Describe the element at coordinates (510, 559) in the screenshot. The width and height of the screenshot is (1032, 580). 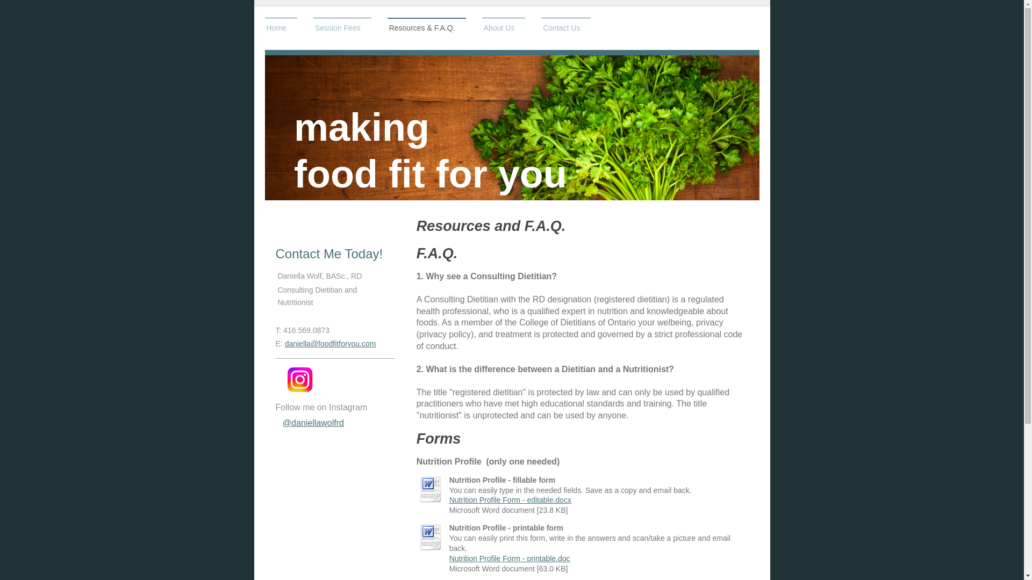
I see `Nutrition Profile Form - printable.doc` at that location.